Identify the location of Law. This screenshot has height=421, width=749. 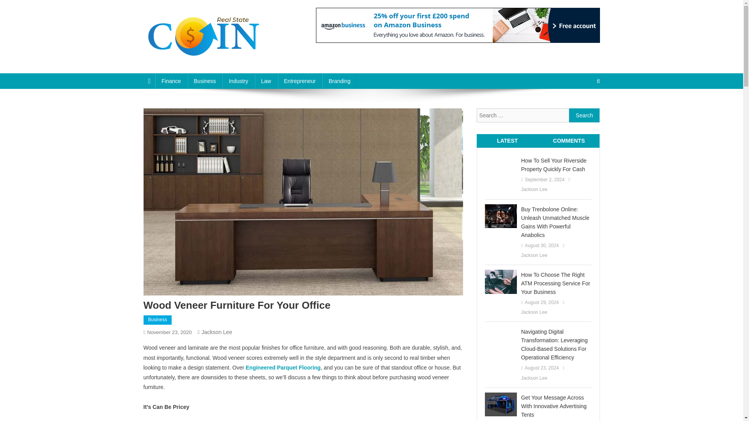
(266, 81).